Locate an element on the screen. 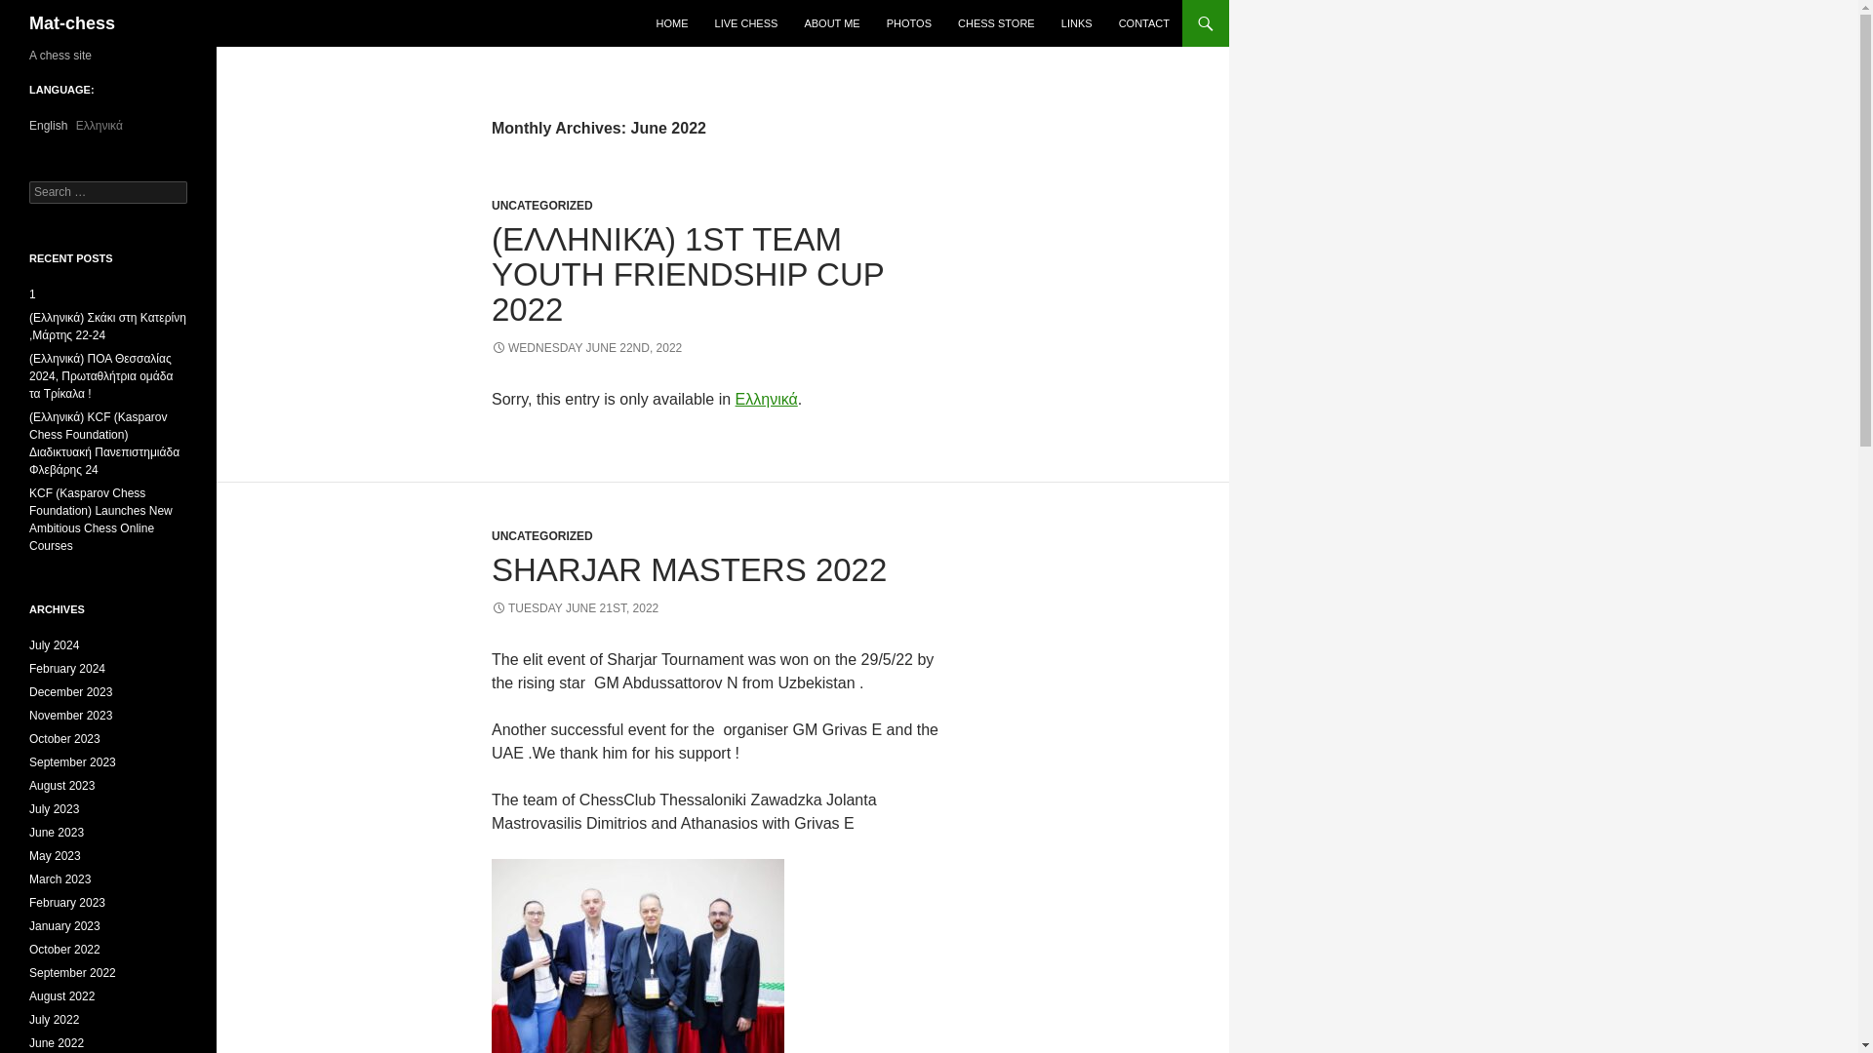 This screenshot has width=1873, height=1053. Search is located at coordinates (39, 11).